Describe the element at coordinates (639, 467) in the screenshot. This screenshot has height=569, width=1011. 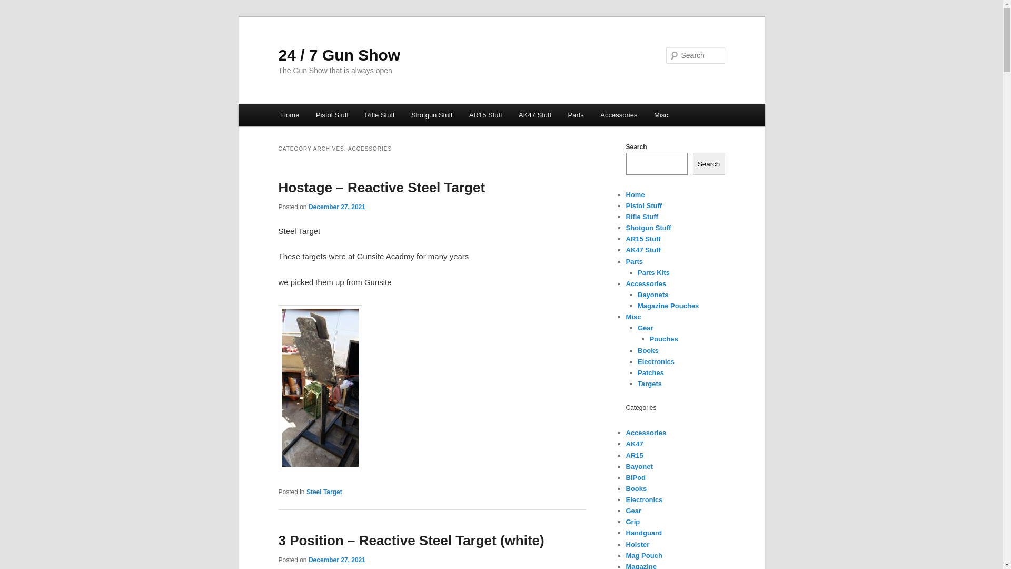
I see `Bayonet` at that location.